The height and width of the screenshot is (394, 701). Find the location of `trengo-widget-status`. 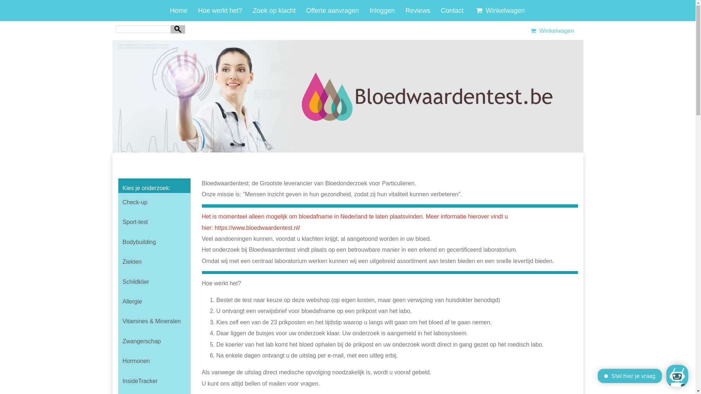

trengo-widget-status is located at coordinates (612, 376).